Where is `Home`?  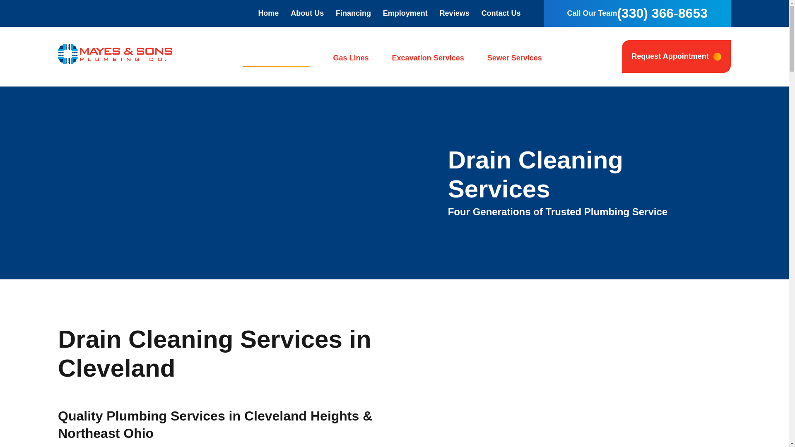
Home is located at coordinates (268, 13).